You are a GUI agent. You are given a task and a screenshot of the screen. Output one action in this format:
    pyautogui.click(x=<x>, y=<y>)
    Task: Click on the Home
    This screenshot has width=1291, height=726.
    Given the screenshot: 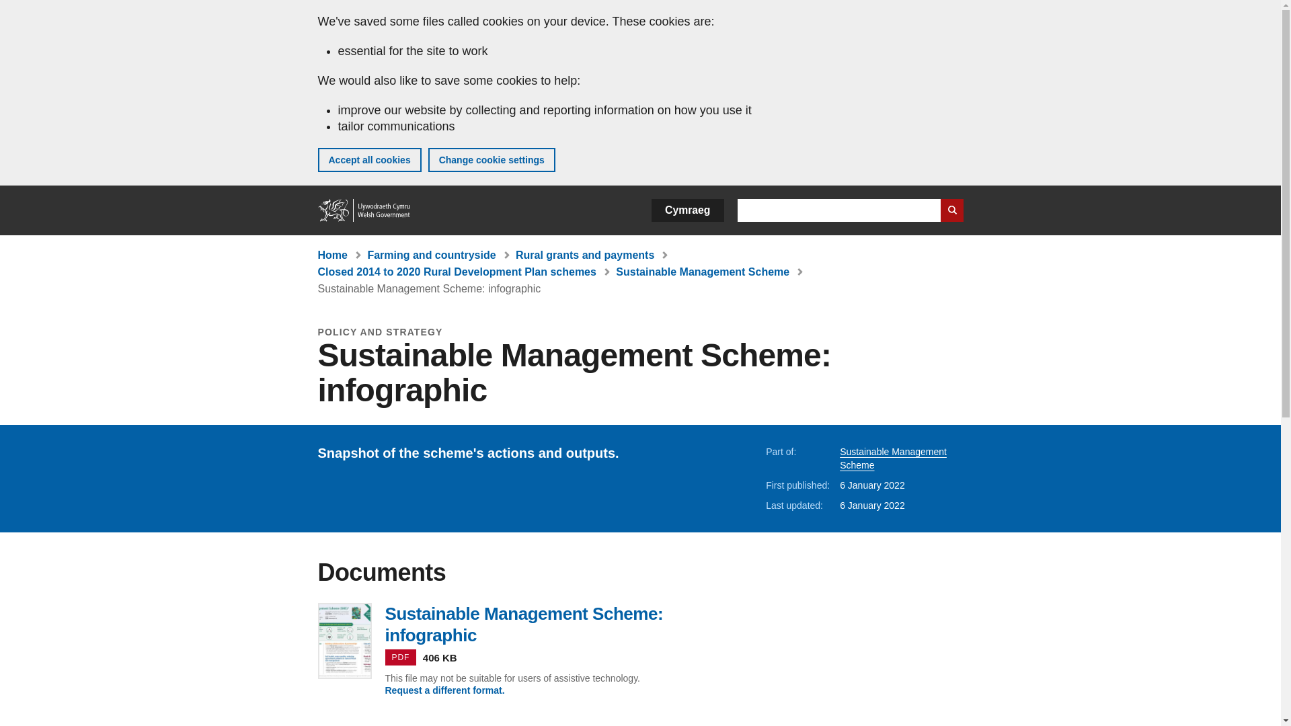 What is the action you would take?
    pyautogui.click(x=332, y=255)
    